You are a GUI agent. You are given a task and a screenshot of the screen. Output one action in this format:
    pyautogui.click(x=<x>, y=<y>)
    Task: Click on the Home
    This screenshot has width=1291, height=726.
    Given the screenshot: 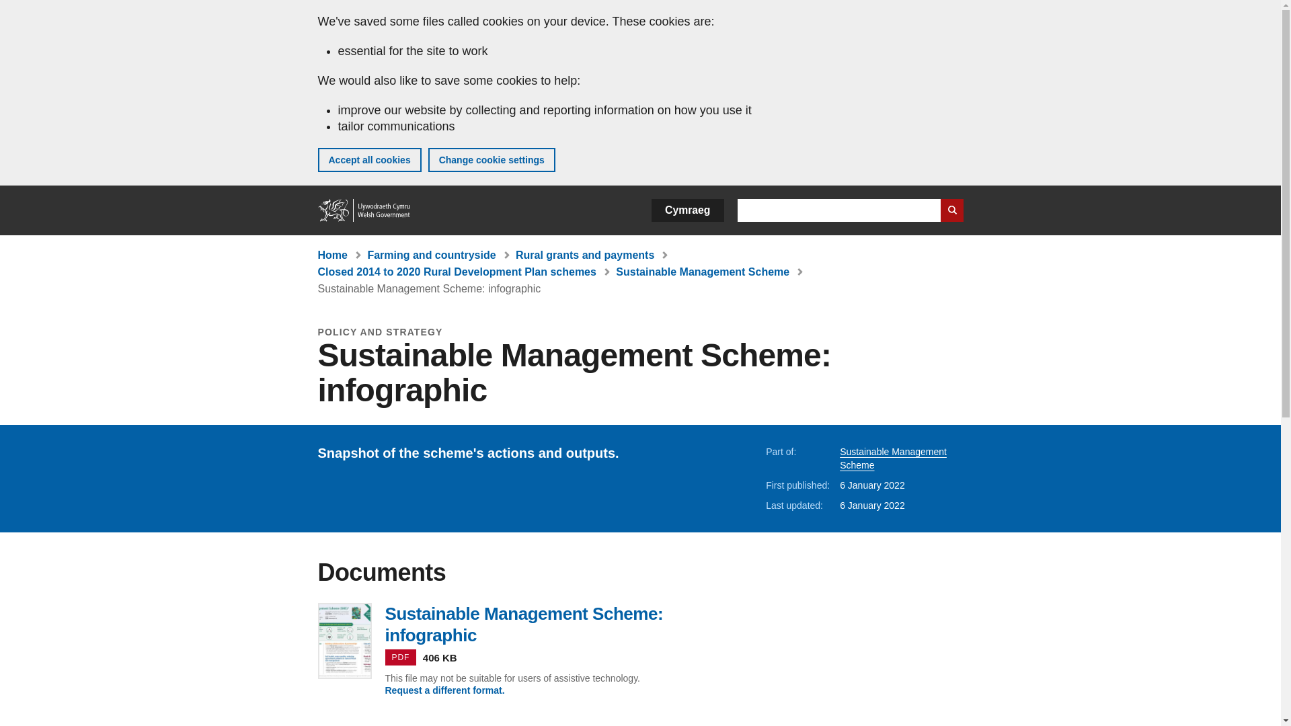 What is the action you would take?
    pyautogui.click(x=332, y=255)
    